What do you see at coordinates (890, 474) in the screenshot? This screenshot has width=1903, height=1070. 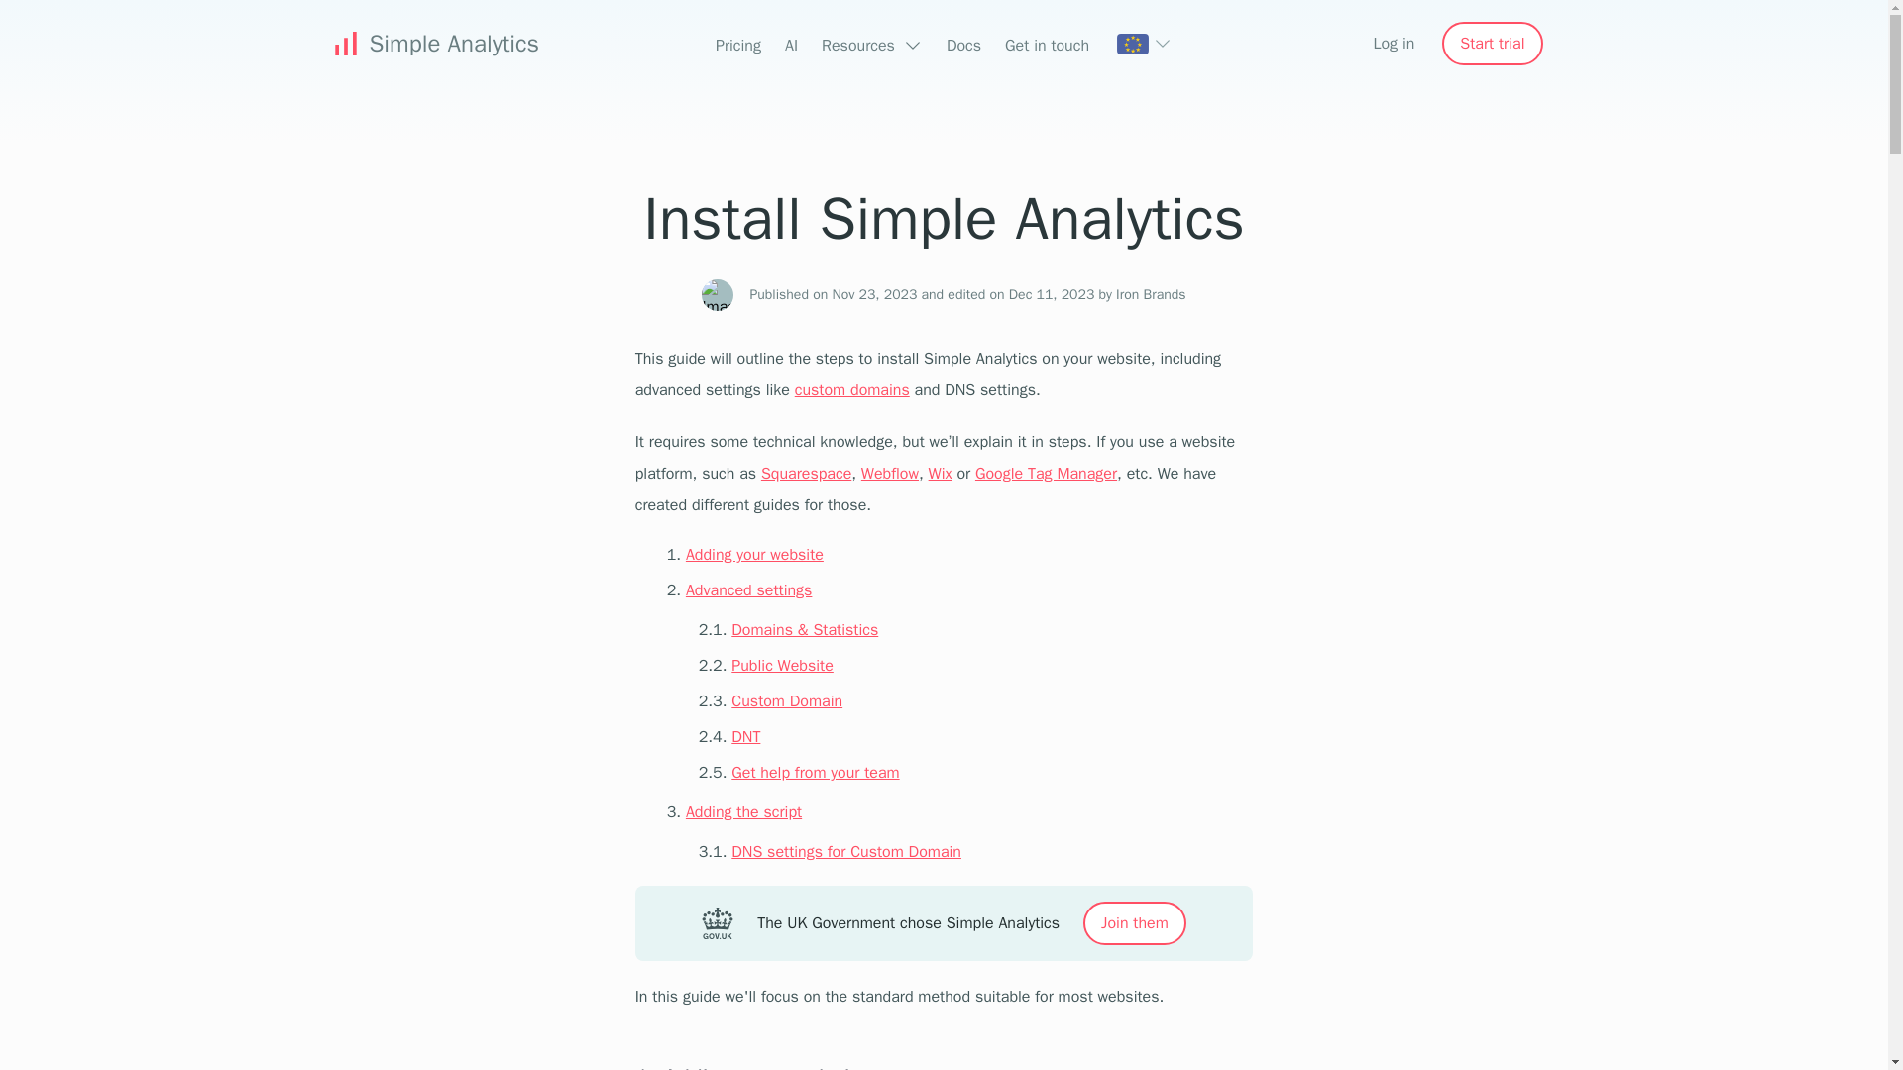 I see `Webflow` at bounding box center [890, 474].